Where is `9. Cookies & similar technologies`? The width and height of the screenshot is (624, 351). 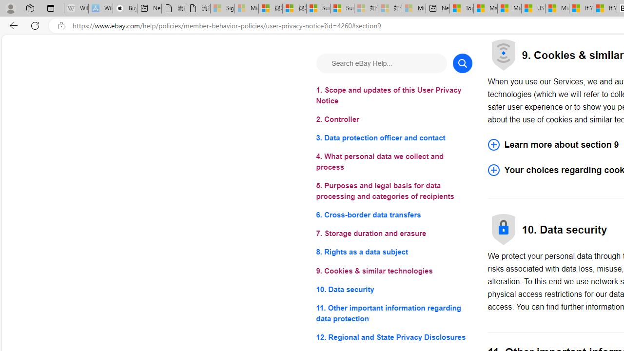
9. Cookies & similar technologies is located at coordinates (394, 271).